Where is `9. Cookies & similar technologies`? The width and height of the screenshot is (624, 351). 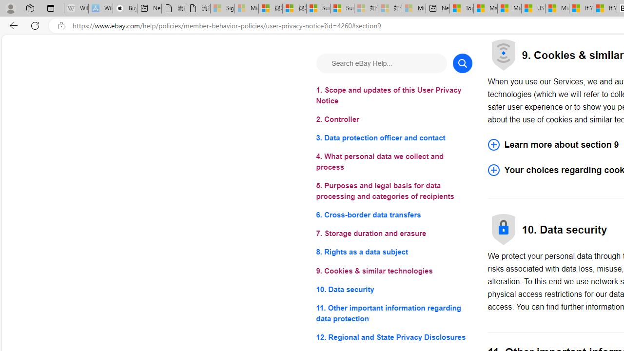
9. Cookies & similar technologies is located at coordinates (394, 271).